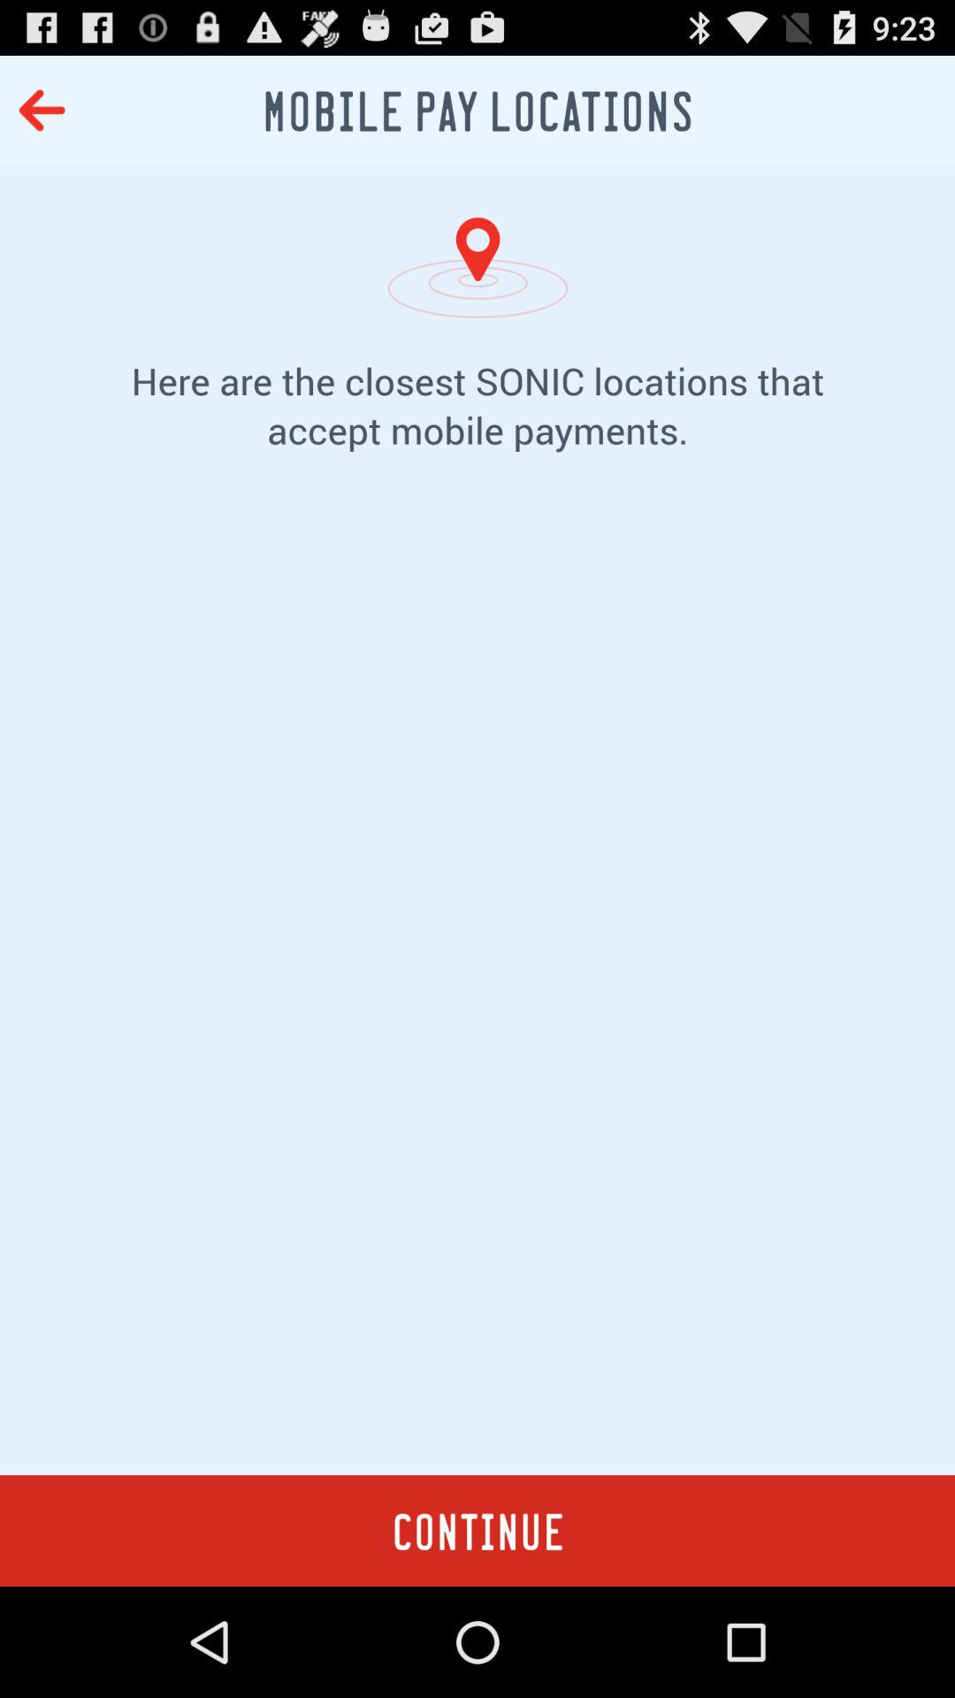  I want to click on press continue icon, so click(477, 1530).